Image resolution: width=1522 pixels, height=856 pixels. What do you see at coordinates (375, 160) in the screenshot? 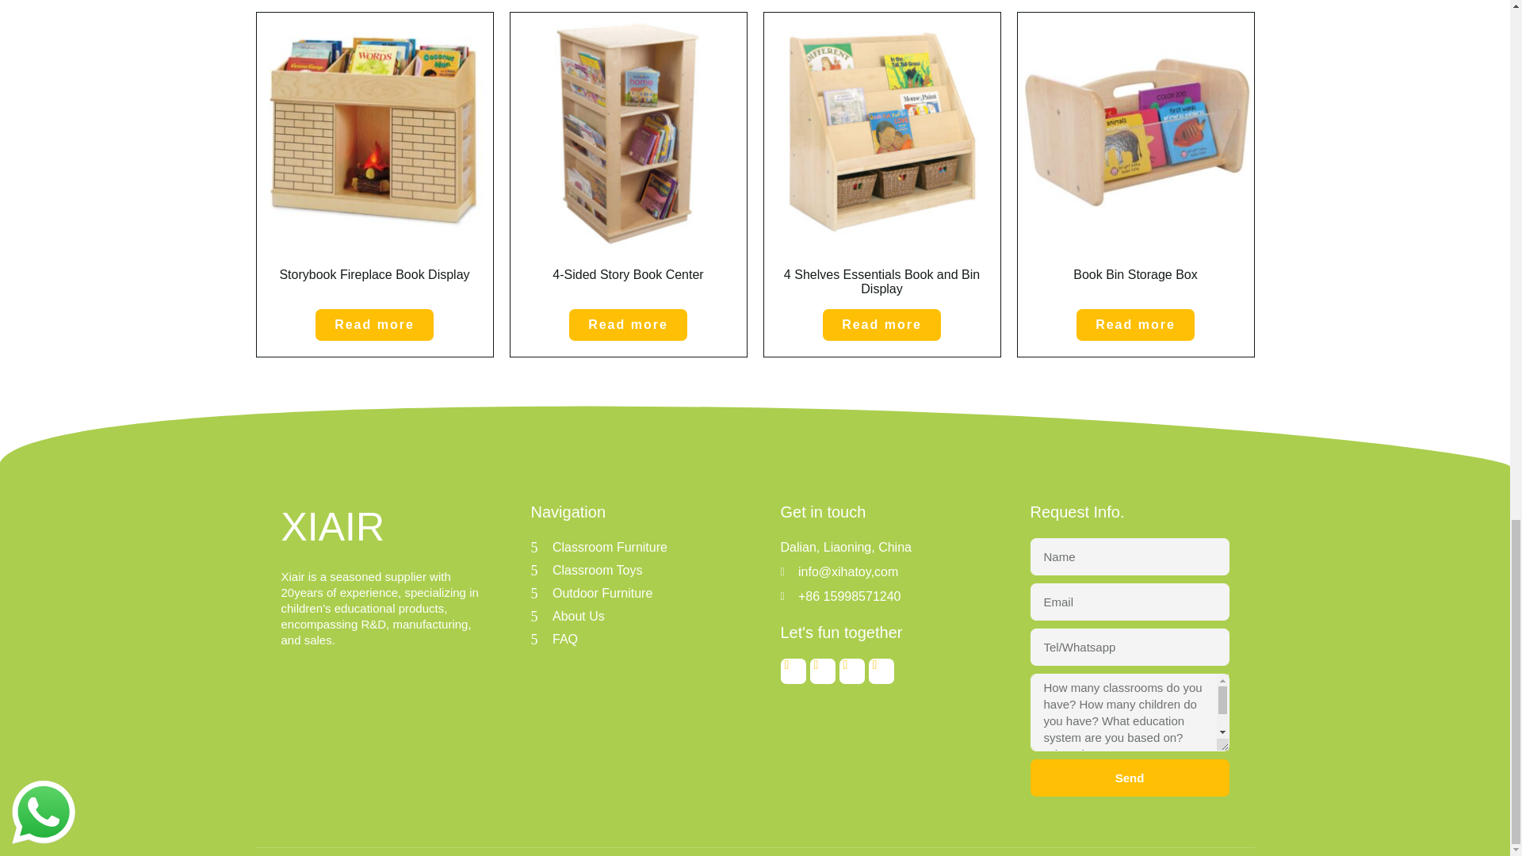
I see `Storybook Fireplace Book Display` at bounding box center [375, 160].